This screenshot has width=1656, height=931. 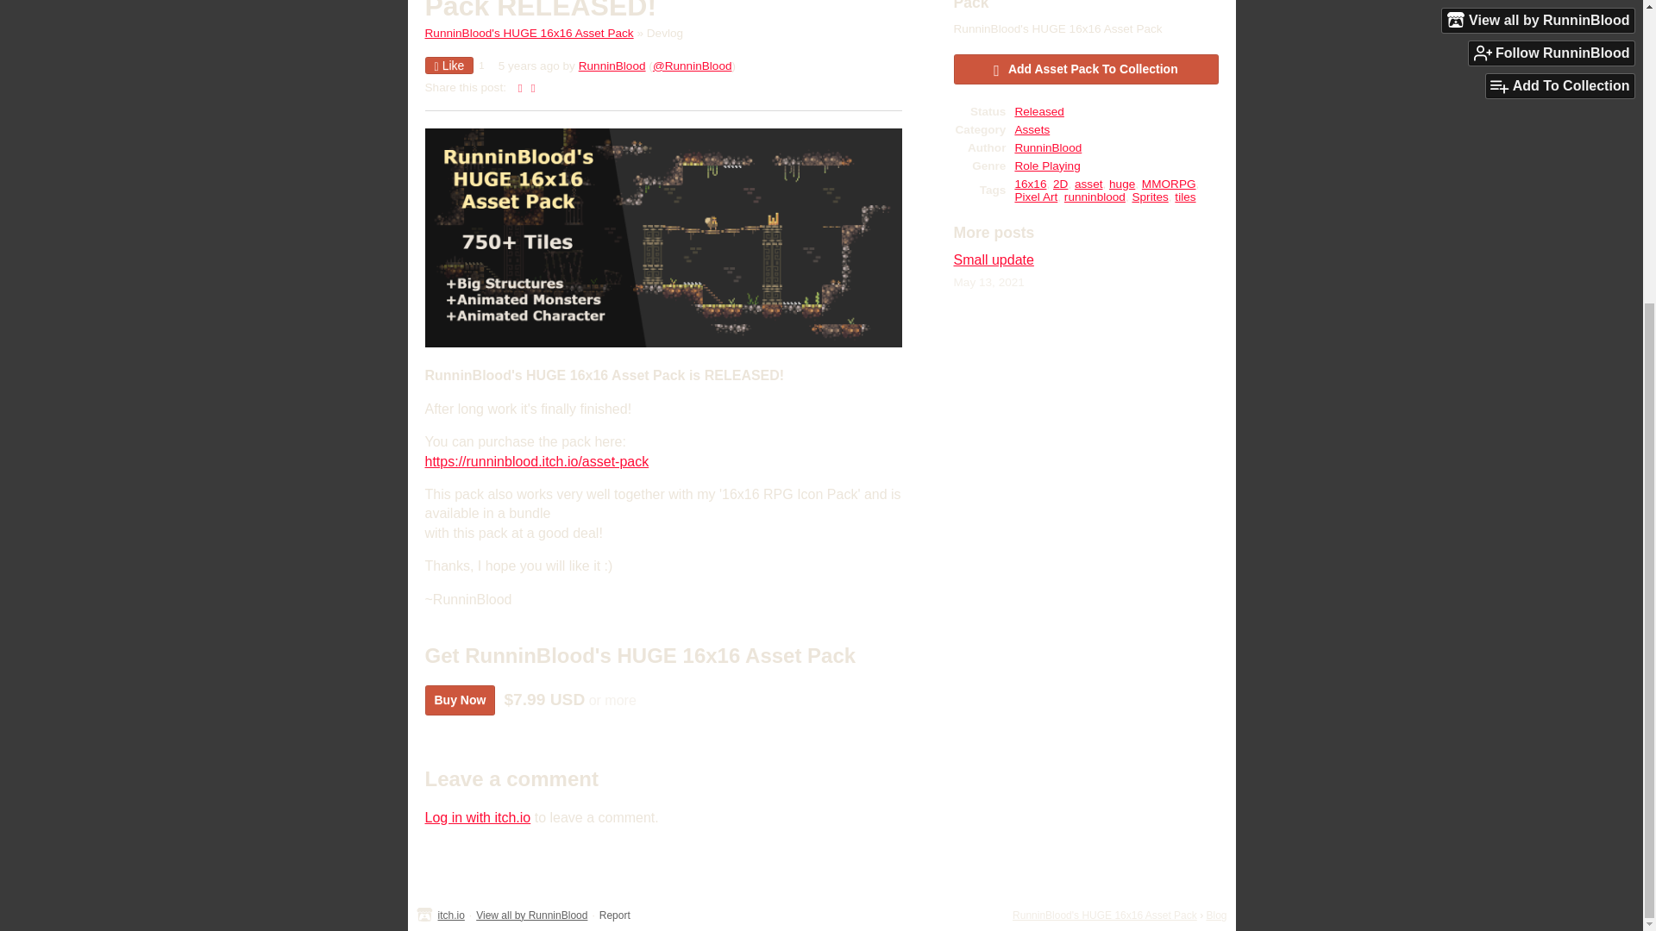 I want to click on RunninBlood's HUGE 16x16 Asset Pack, so click(x=1104, y=915).